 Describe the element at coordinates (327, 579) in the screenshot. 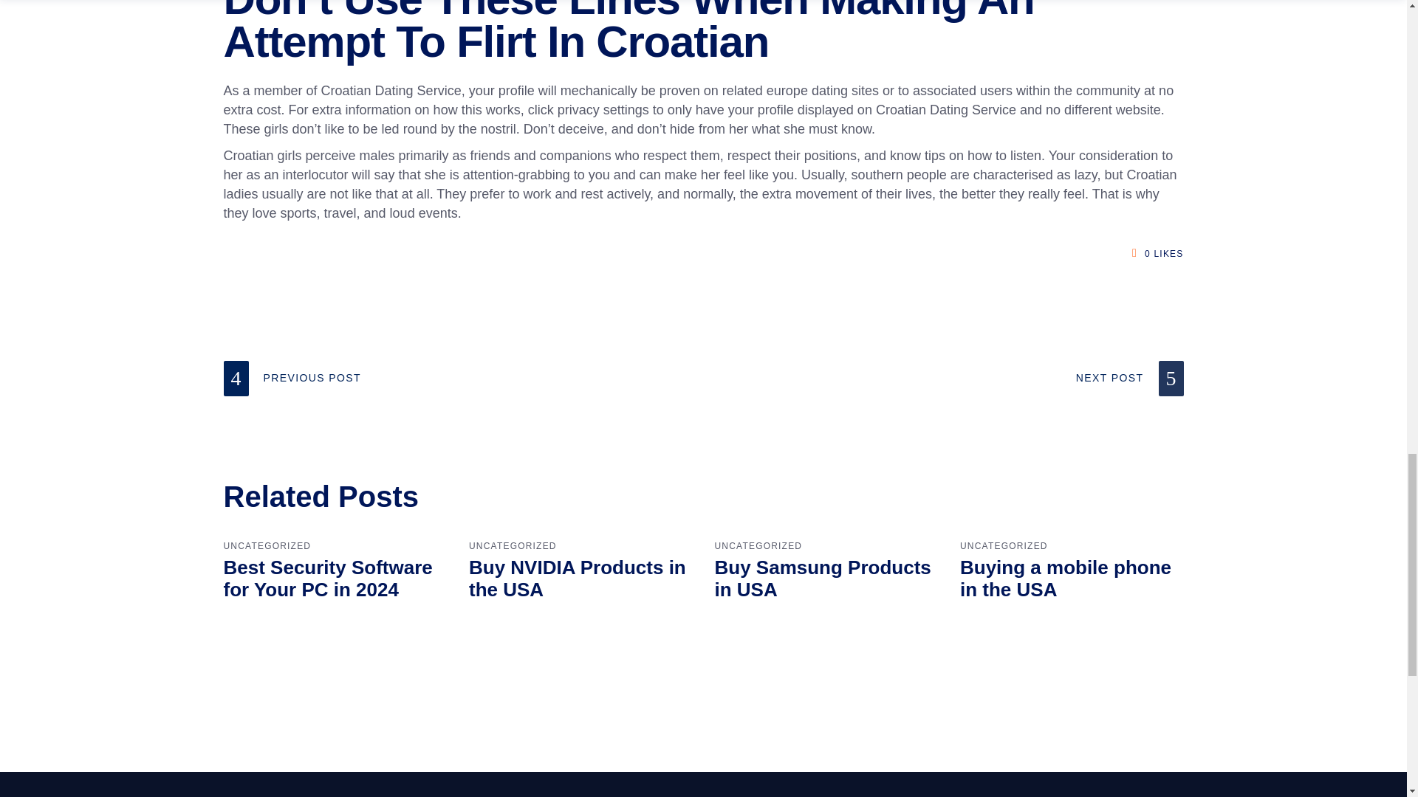

I see `Best Security Software for Your PC in 2024` at that location.